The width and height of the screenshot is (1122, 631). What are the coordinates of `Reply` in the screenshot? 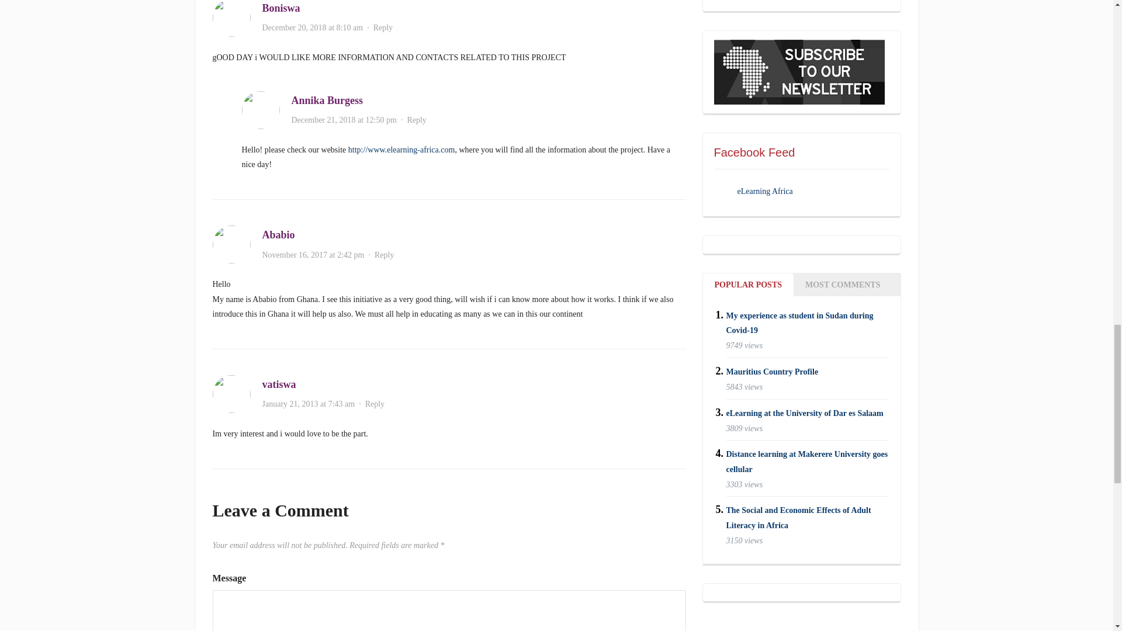 It's located at (384, 255).